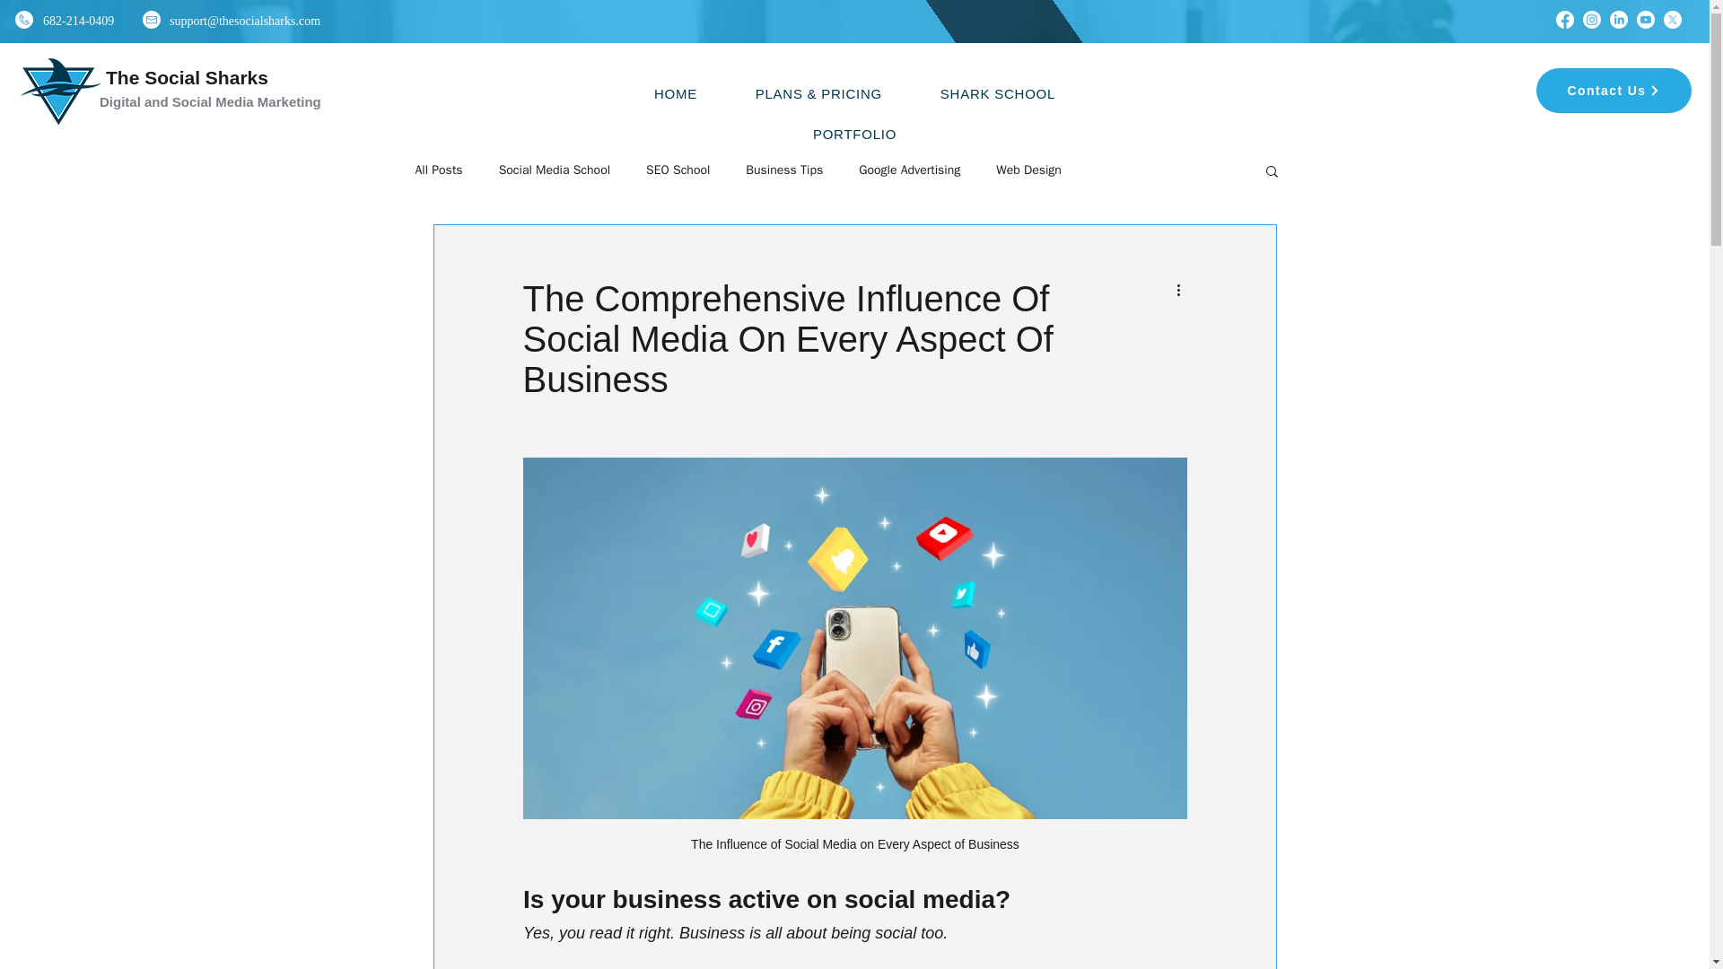 The width and height of the screenshot is (1723, 969). Describe the element at coordinates (1614, 90) in the screenshot. I see `Contact Us` at that location.